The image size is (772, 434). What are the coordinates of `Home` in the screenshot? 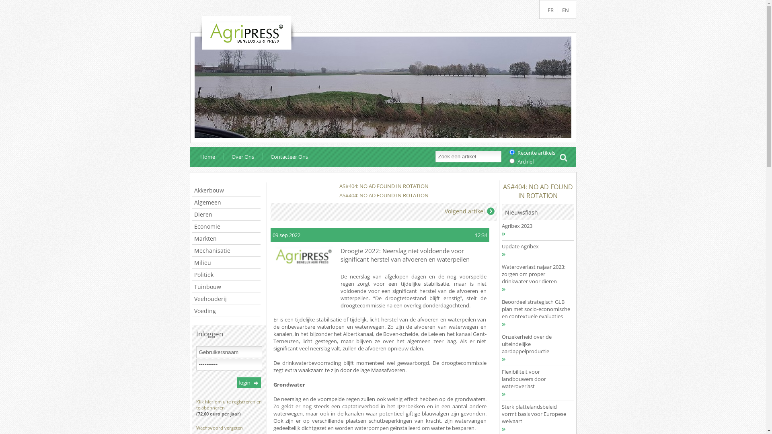 It's located at (207, 157).